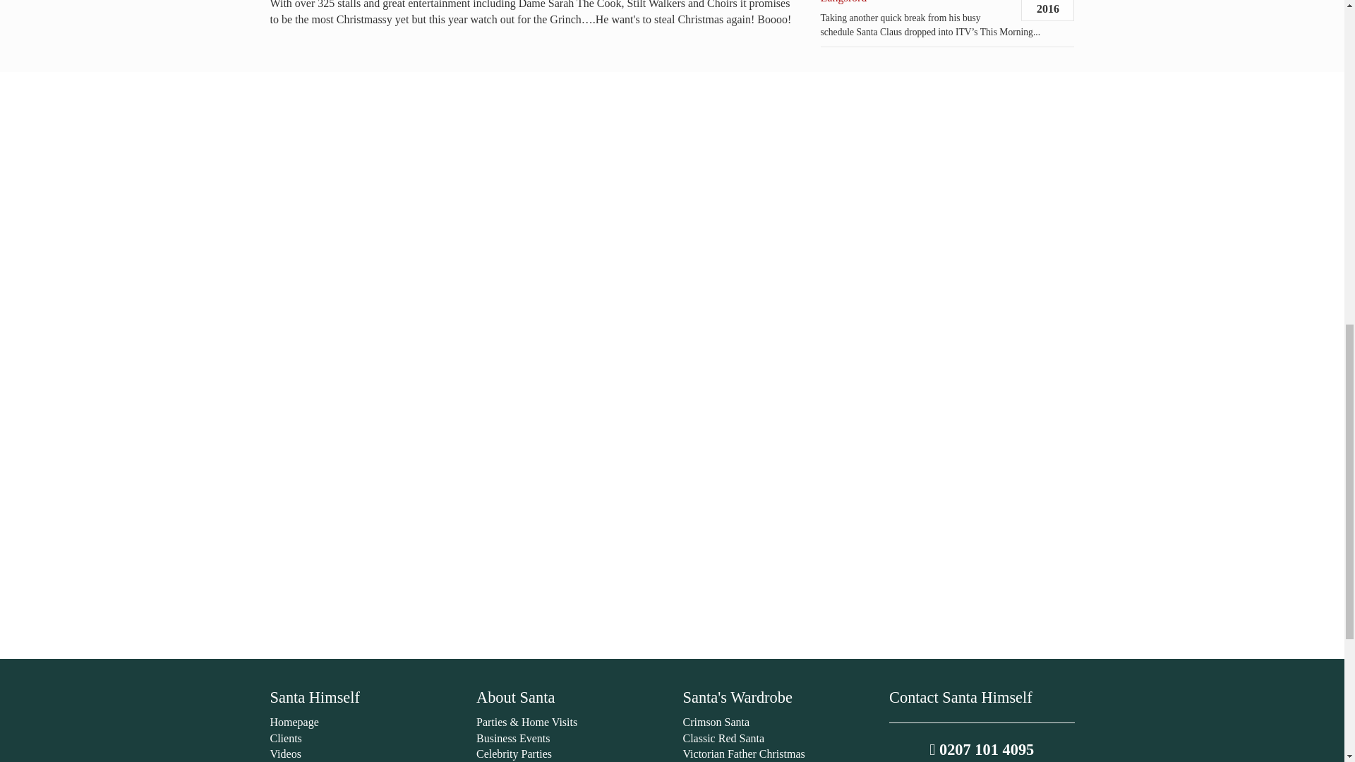  What do you see at coordinates (672, 614) in the screenshot?
I see `The Wright Stuff` at bounding box center [672, 614].